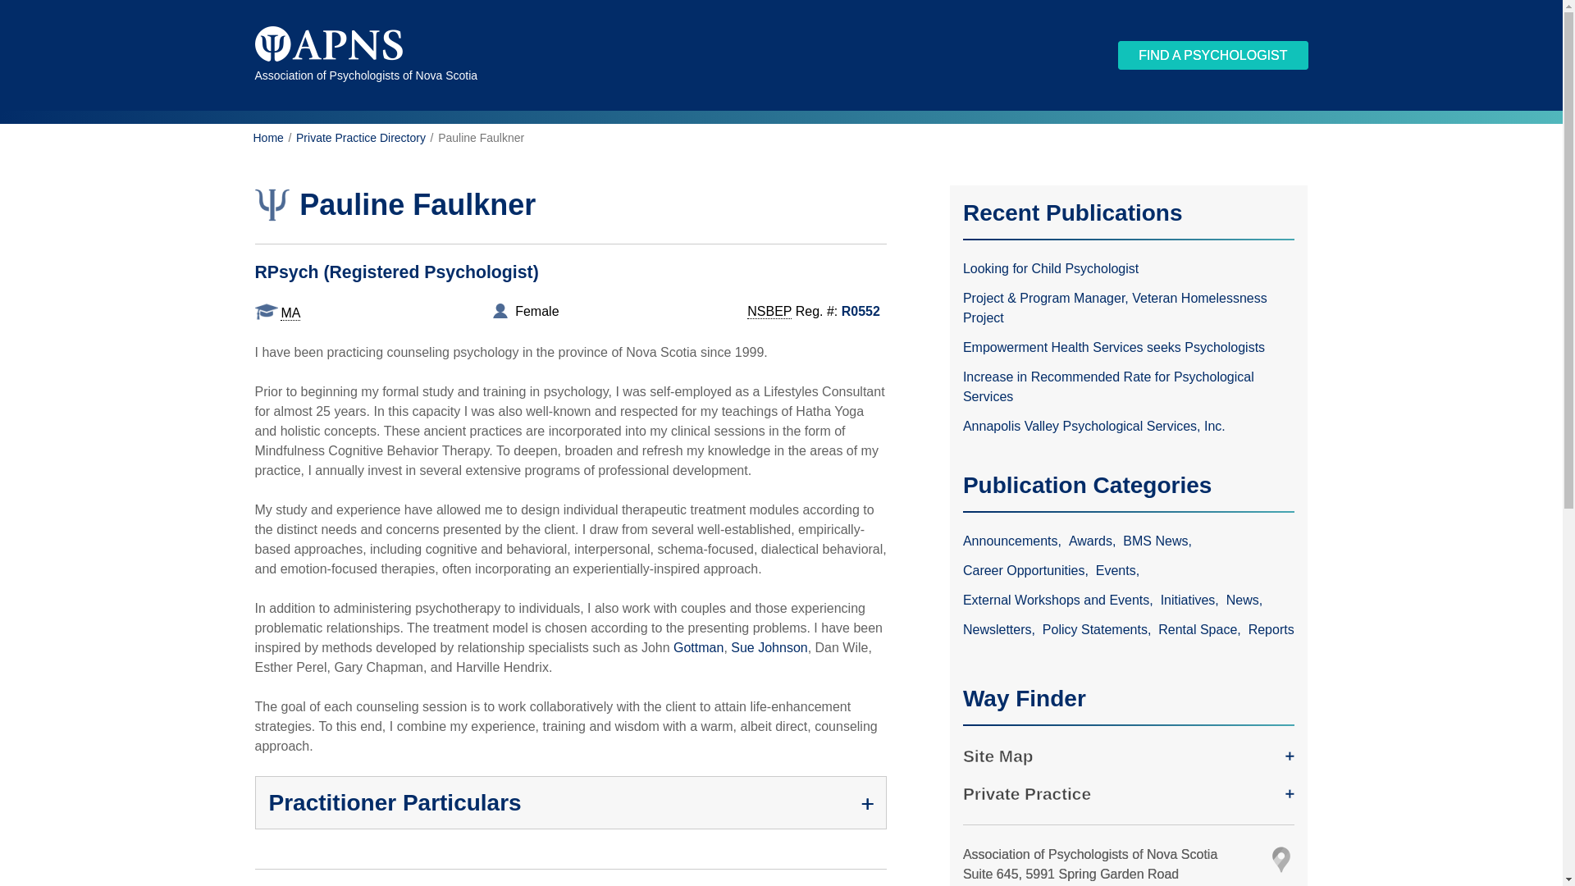  What do you see at coordinates (327, 46) in the screenshot?
I see `APNS - Home` at bounding box center [327, 46].